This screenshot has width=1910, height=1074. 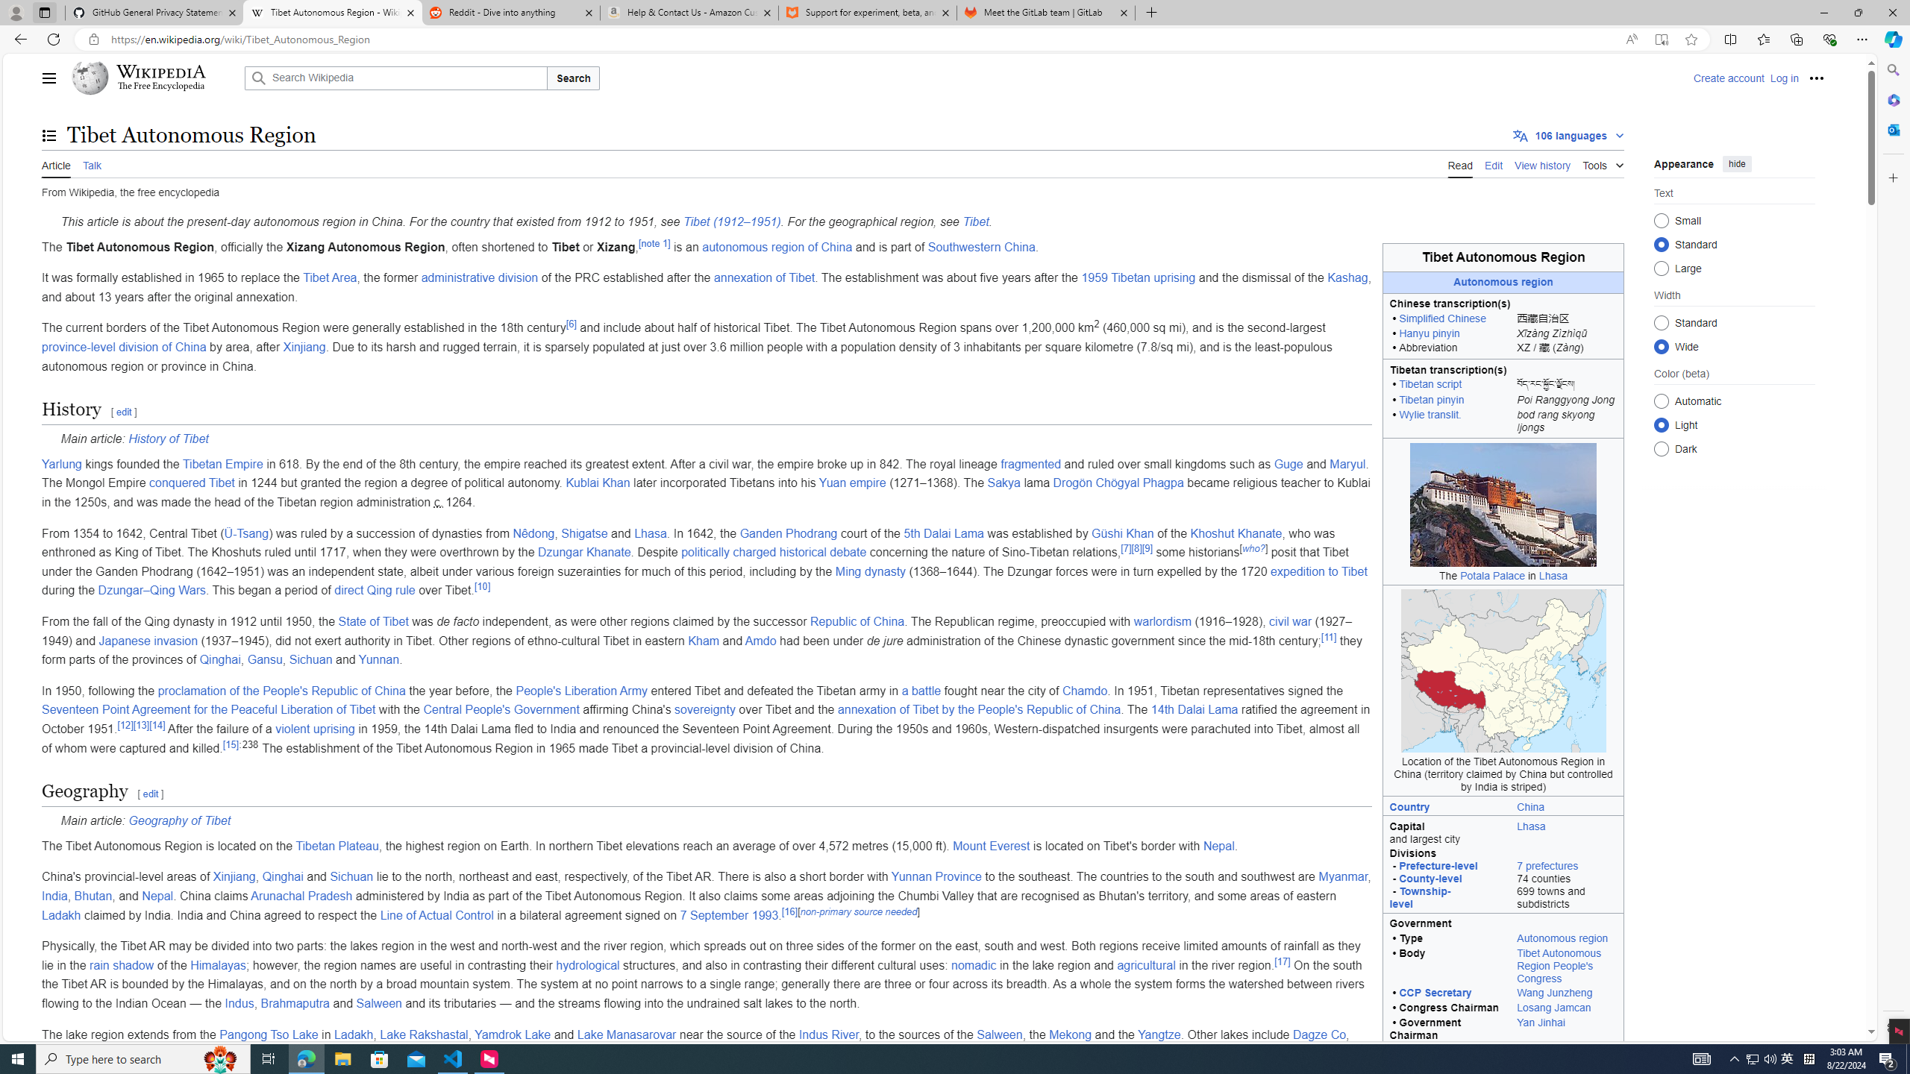 I want to click on CCP Secretary, so click(x=1435, y=993).